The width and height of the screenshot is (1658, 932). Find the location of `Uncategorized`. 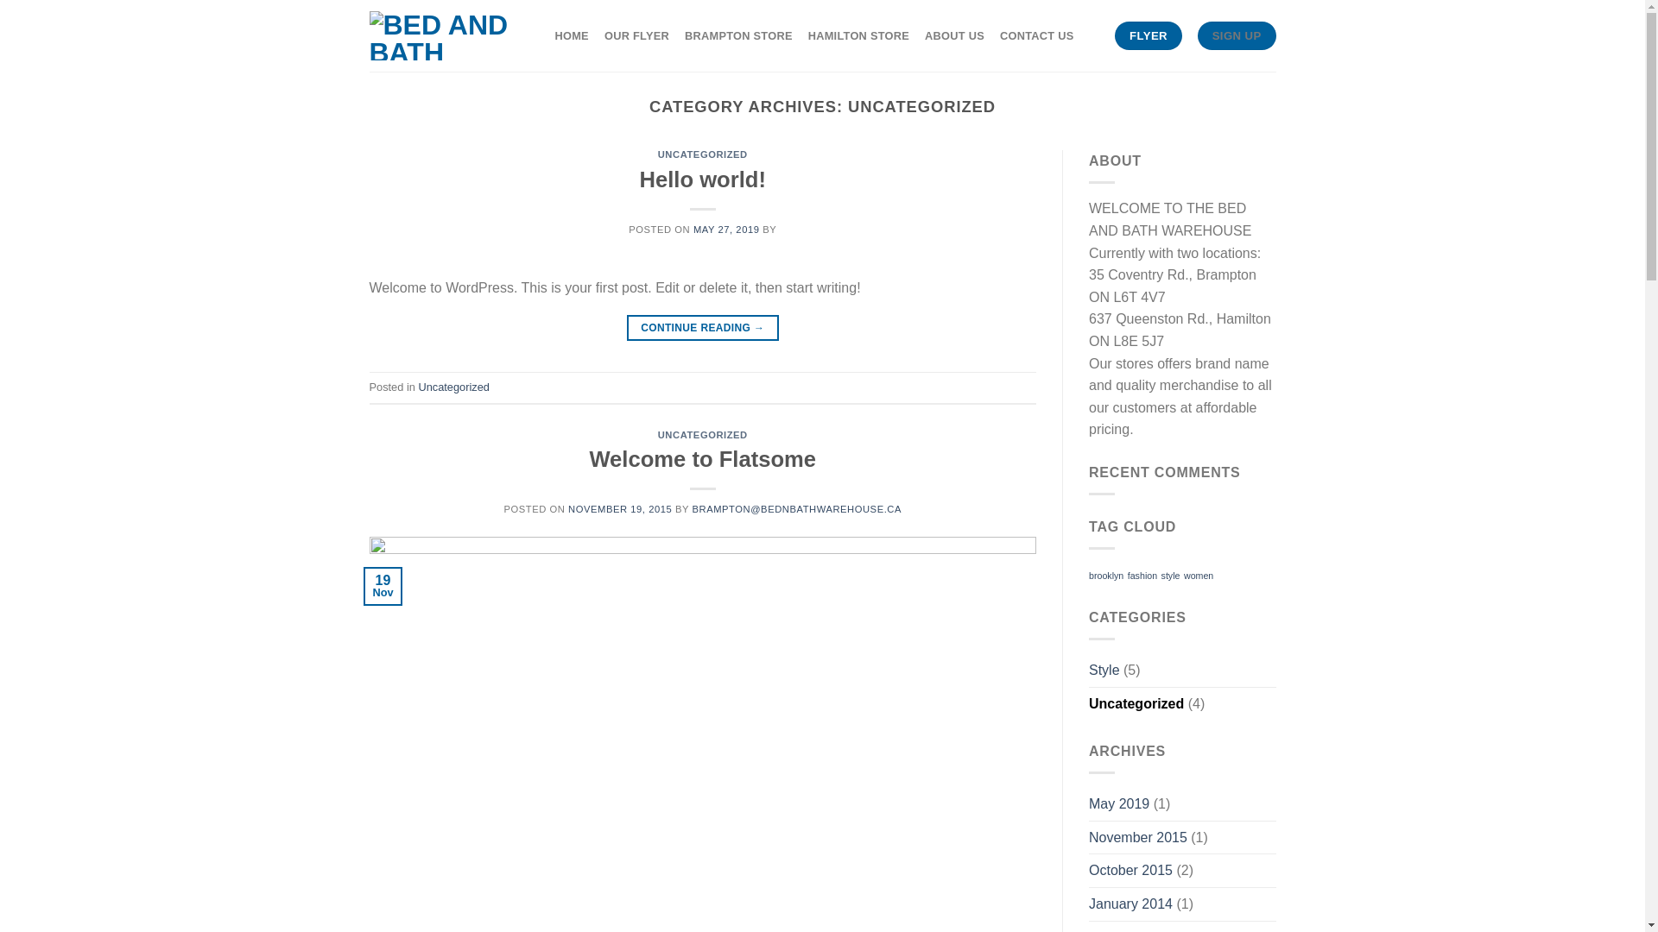

Uncategorized is located at coordinates (454, 387).